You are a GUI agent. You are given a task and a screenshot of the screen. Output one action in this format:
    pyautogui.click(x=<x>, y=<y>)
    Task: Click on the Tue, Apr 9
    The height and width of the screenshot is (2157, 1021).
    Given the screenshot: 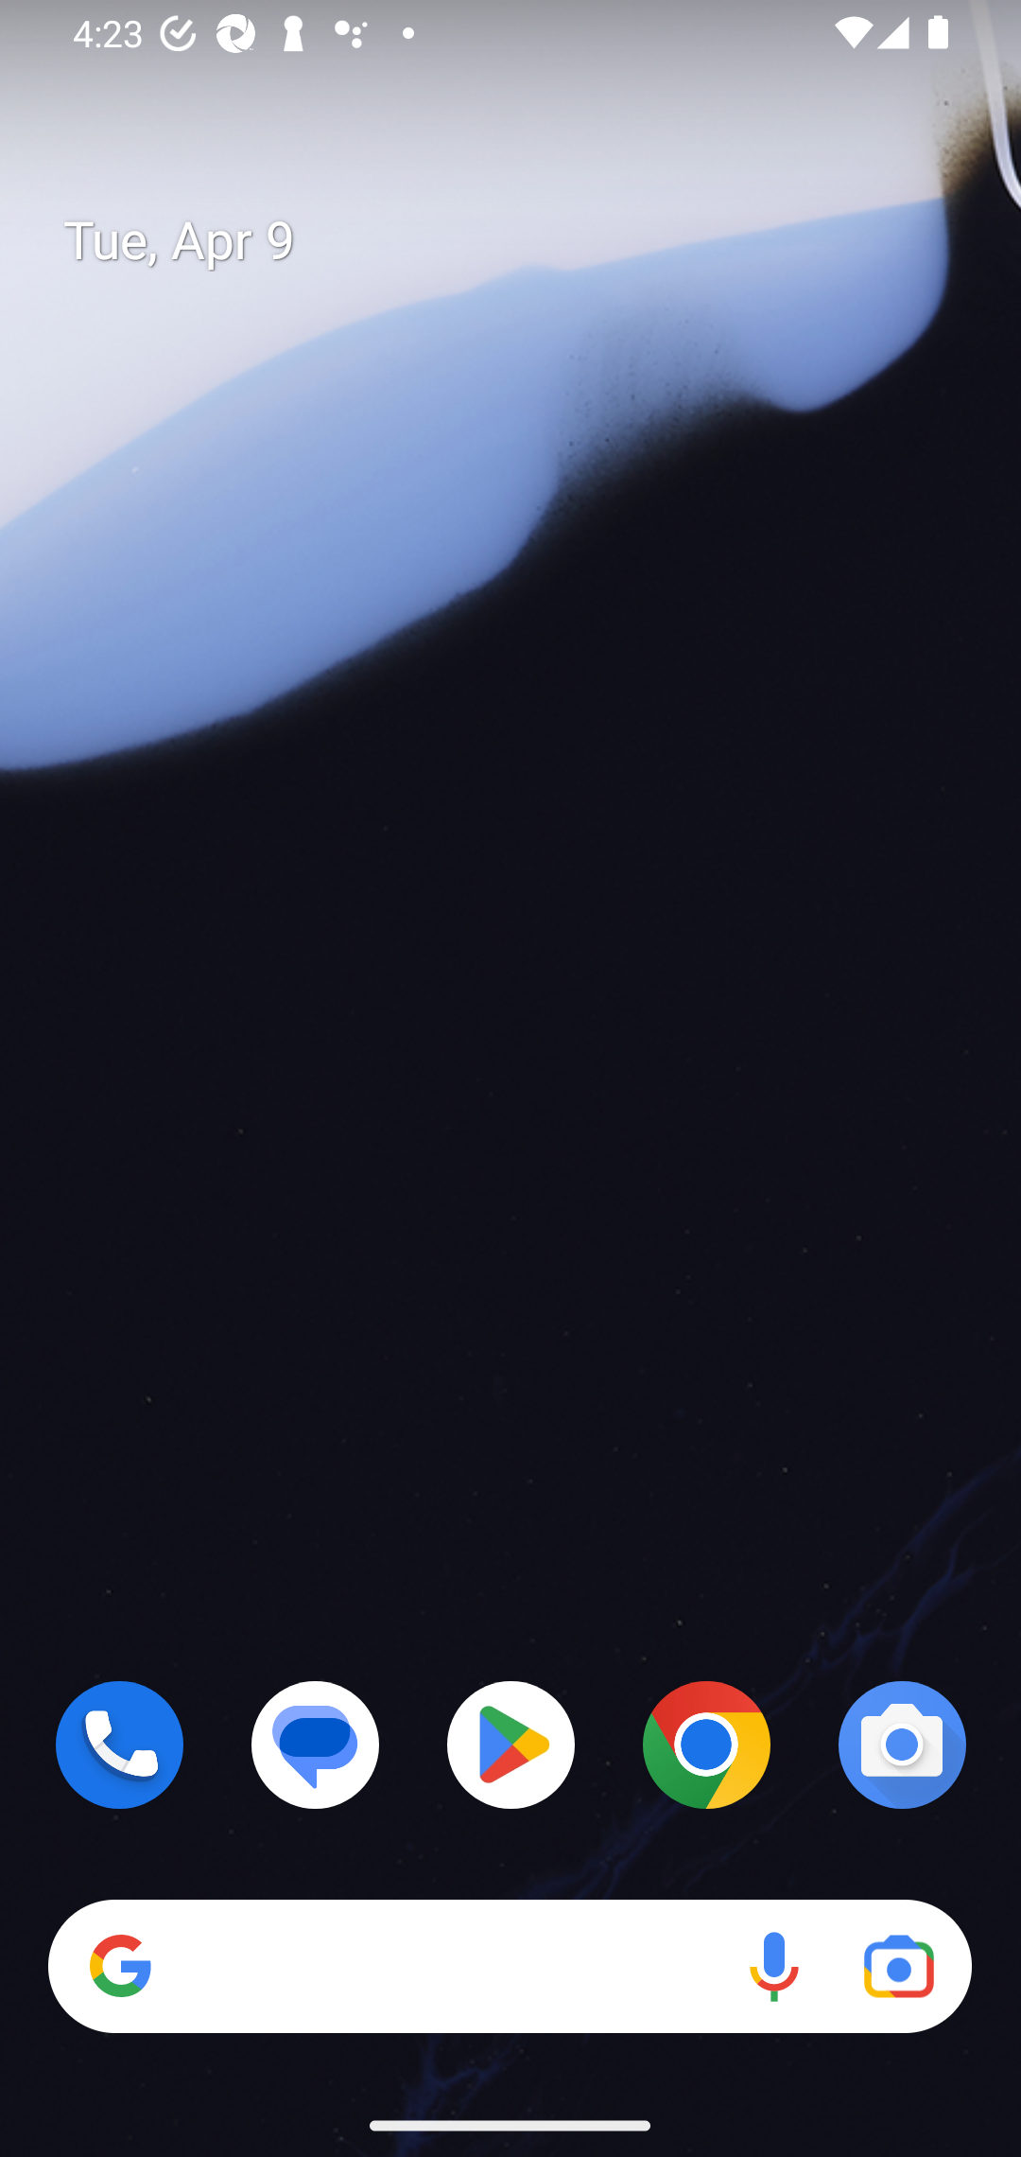 What is the action you would take?
    pyautogui.click(x=531, y=241)
    